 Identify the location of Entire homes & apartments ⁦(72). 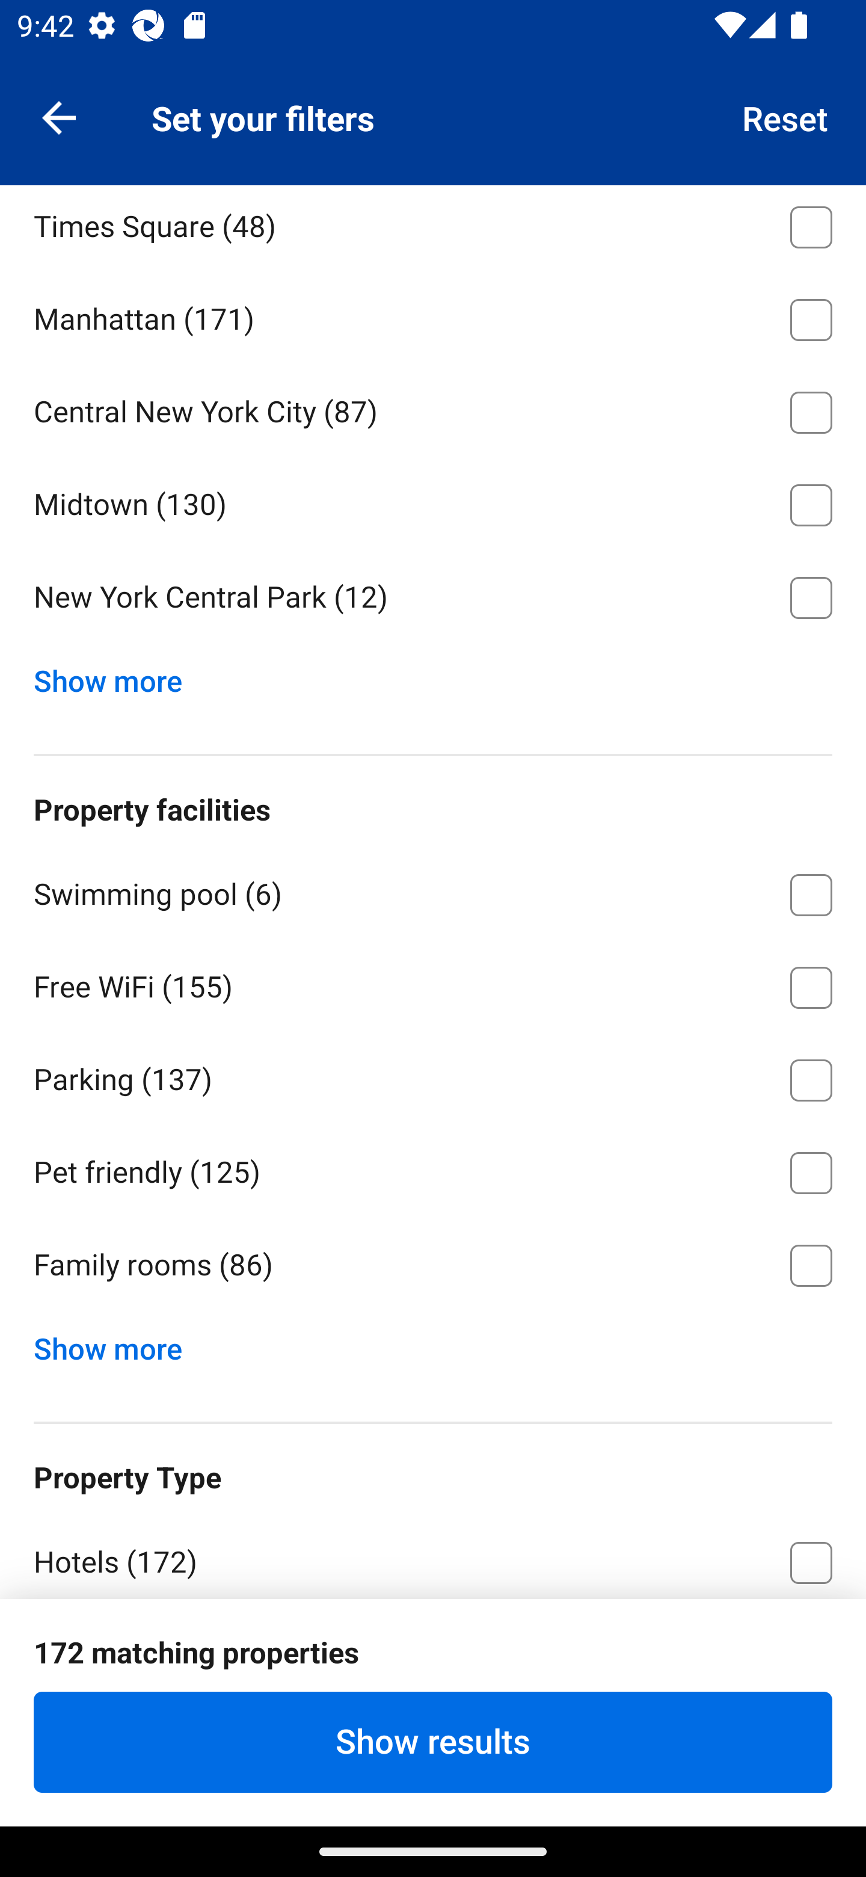
(433, 1651).